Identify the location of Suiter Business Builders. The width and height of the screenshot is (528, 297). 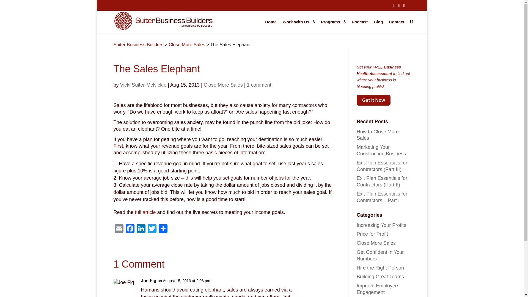
(138, 45).